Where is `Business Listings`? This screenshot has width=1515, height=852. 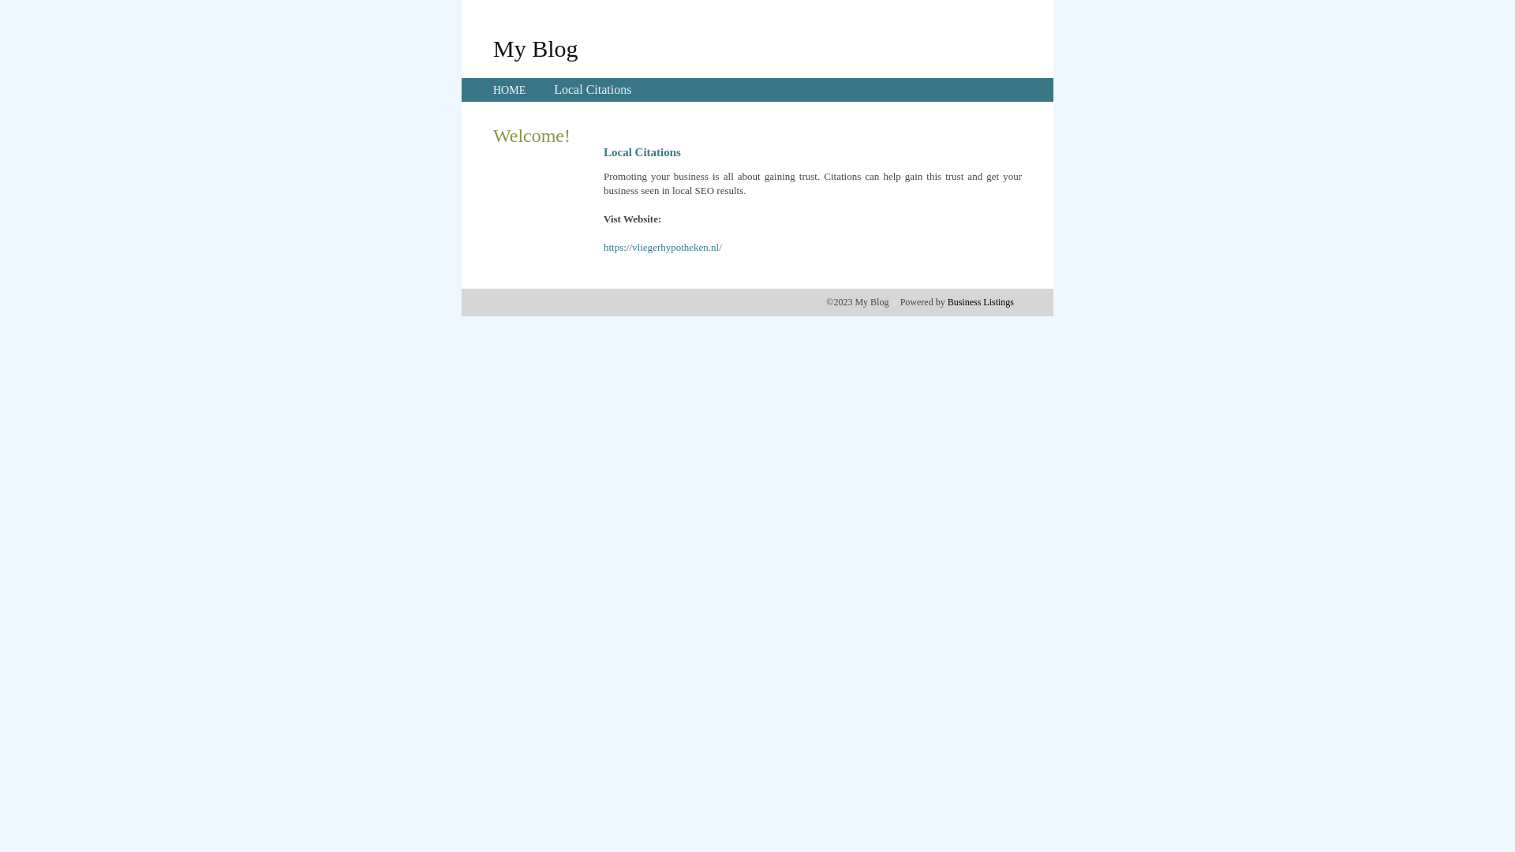 Business Listings is located at coordinates (981, 302).